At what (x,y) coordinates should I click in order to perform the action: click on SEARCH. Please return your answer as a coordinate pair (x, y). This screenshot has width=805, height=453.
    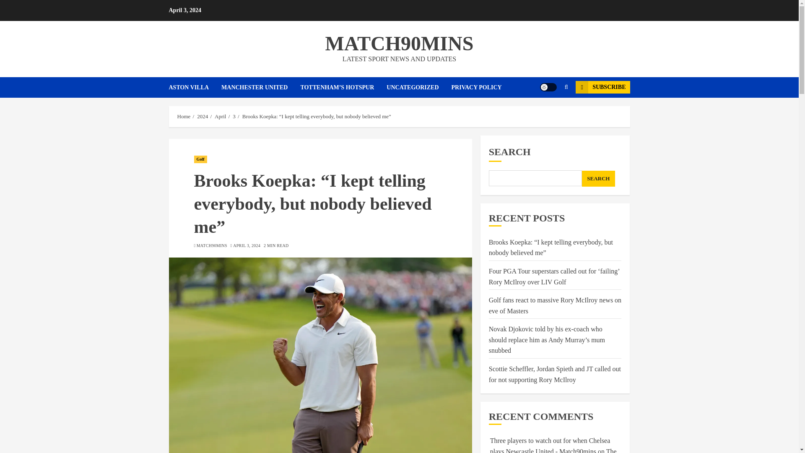
    Looking at the image, I should click on (598, 179).